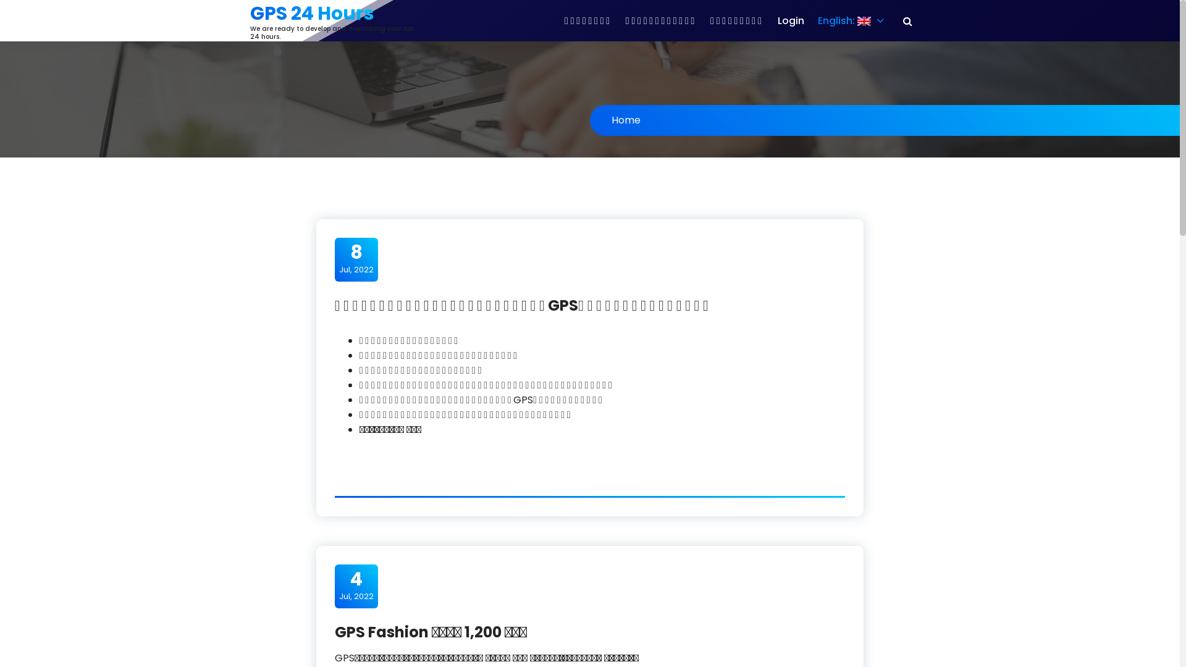  I want to click on Home, so click(626, 120).